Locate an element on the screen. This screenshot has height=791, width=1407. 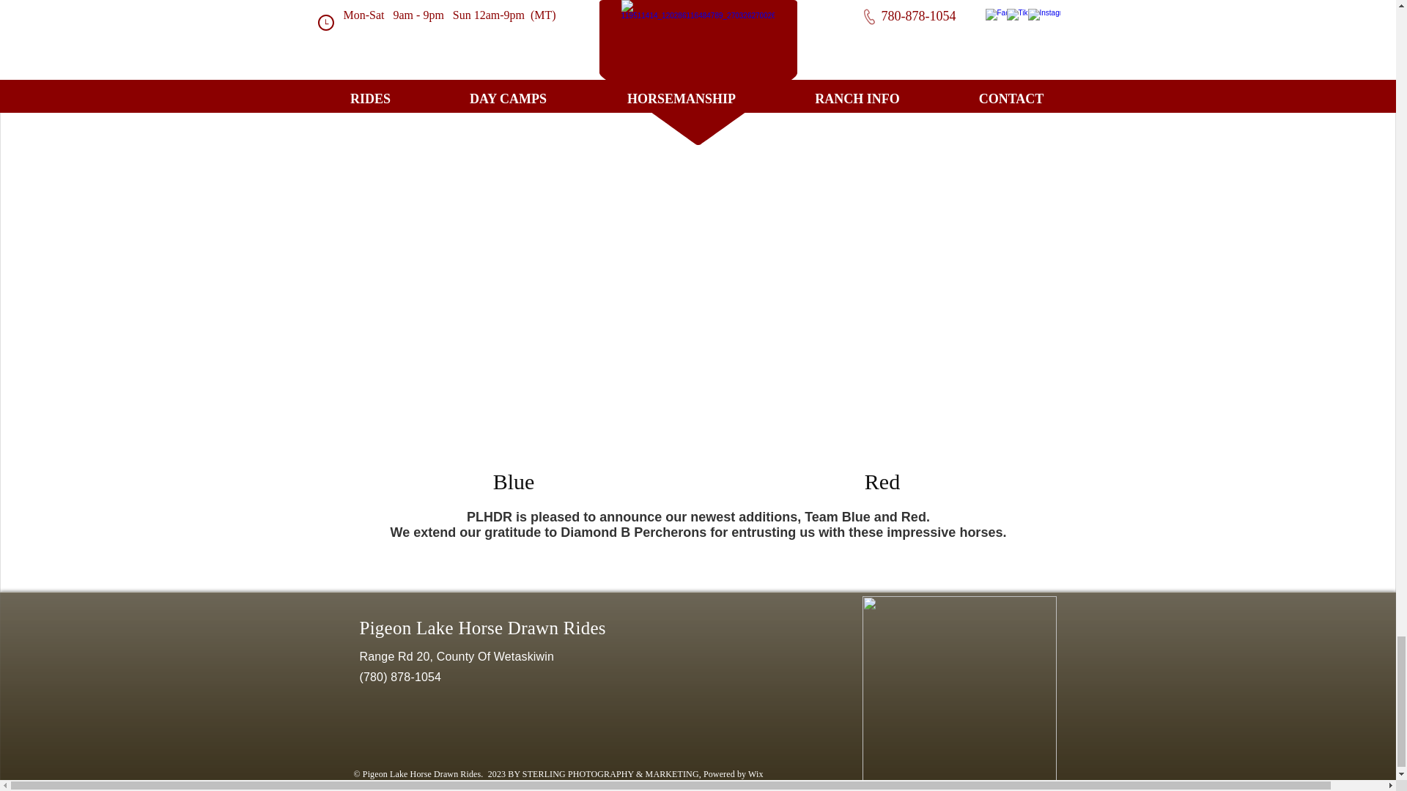
guy2.jpg is located at coordinates (882, 268).